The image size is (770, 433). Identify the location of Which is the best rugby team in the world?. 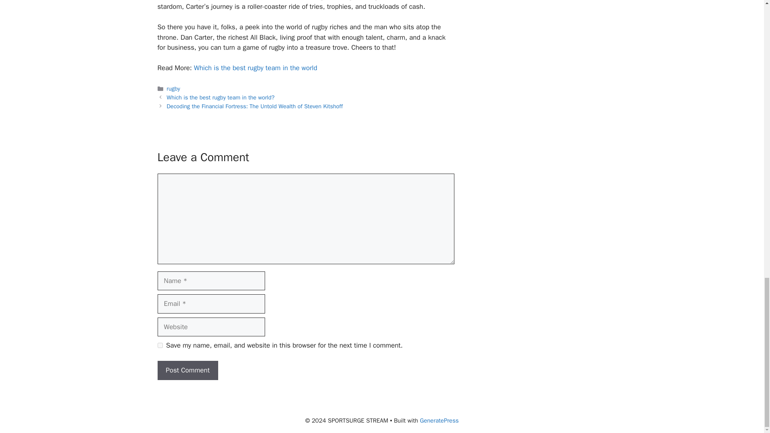
(221, 97).